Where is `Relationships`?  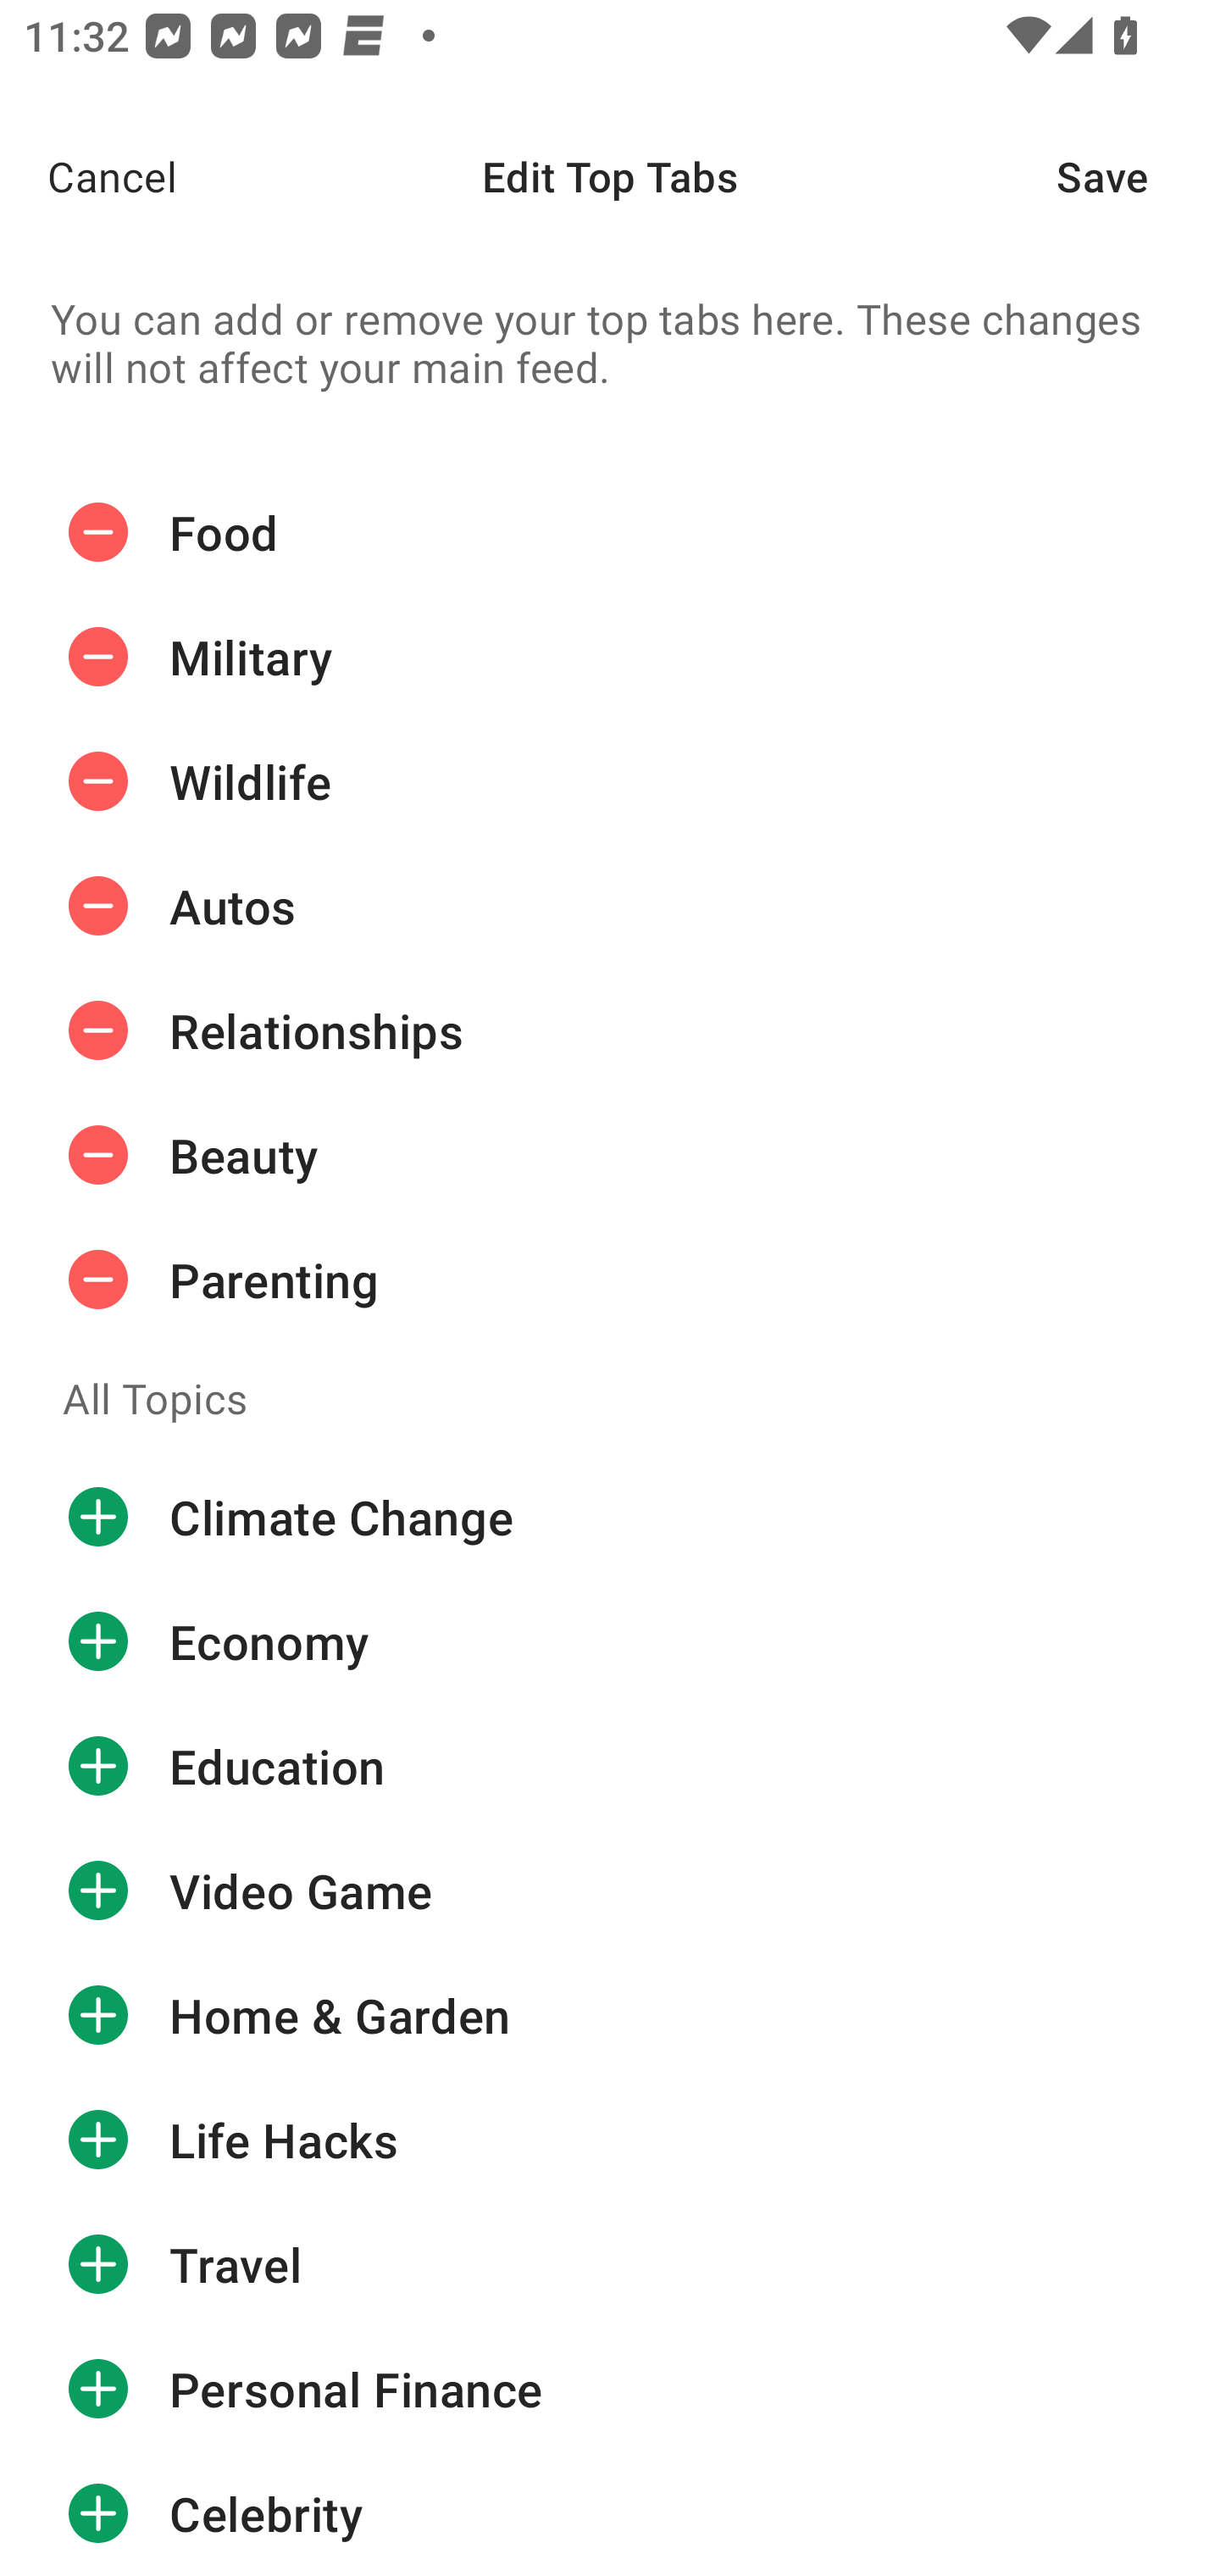 Relationships is located at coordinates (610, 1030).